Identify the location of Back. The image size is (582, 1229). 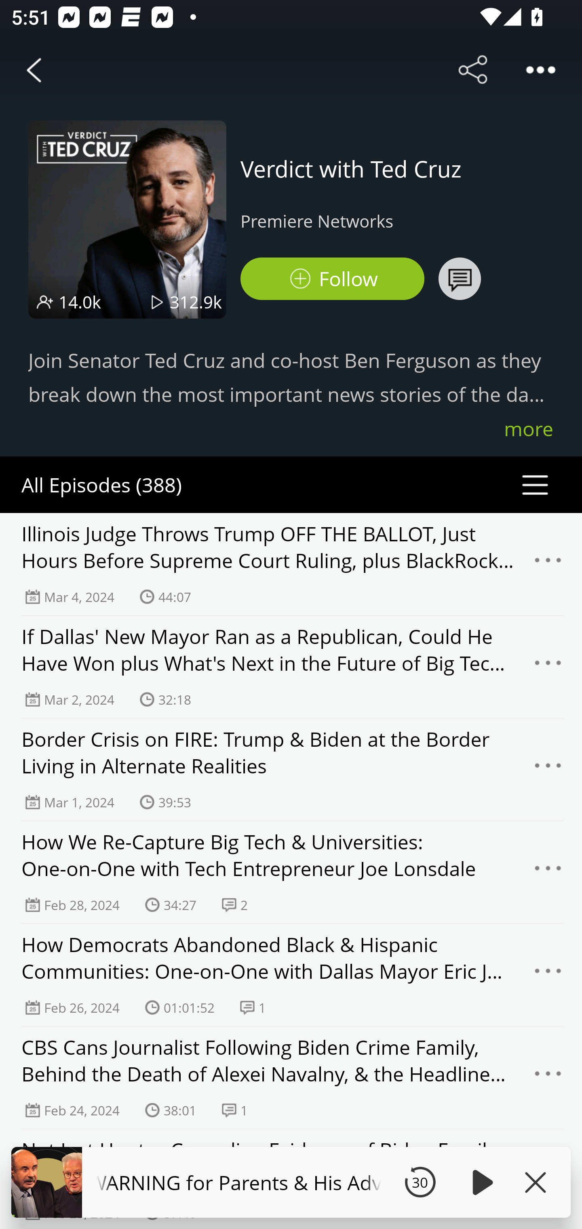
(34, 70).